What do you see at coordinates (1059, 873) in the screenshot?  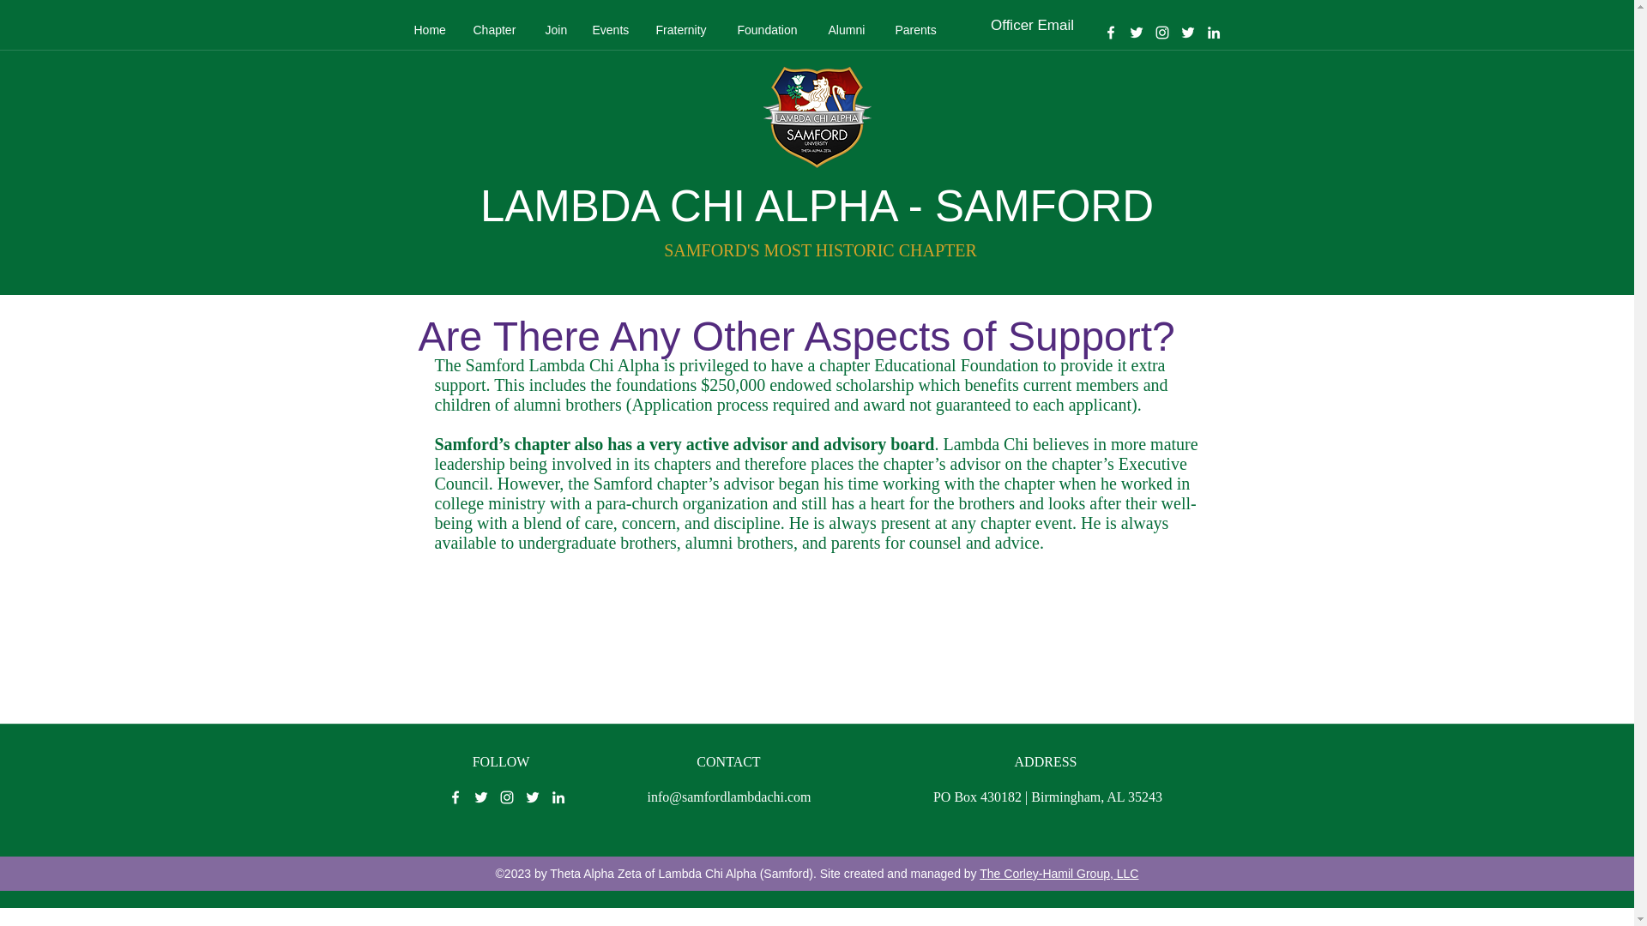 I see `The Corley-Hamil Group, LLC` at bounding box center [1059, 873].